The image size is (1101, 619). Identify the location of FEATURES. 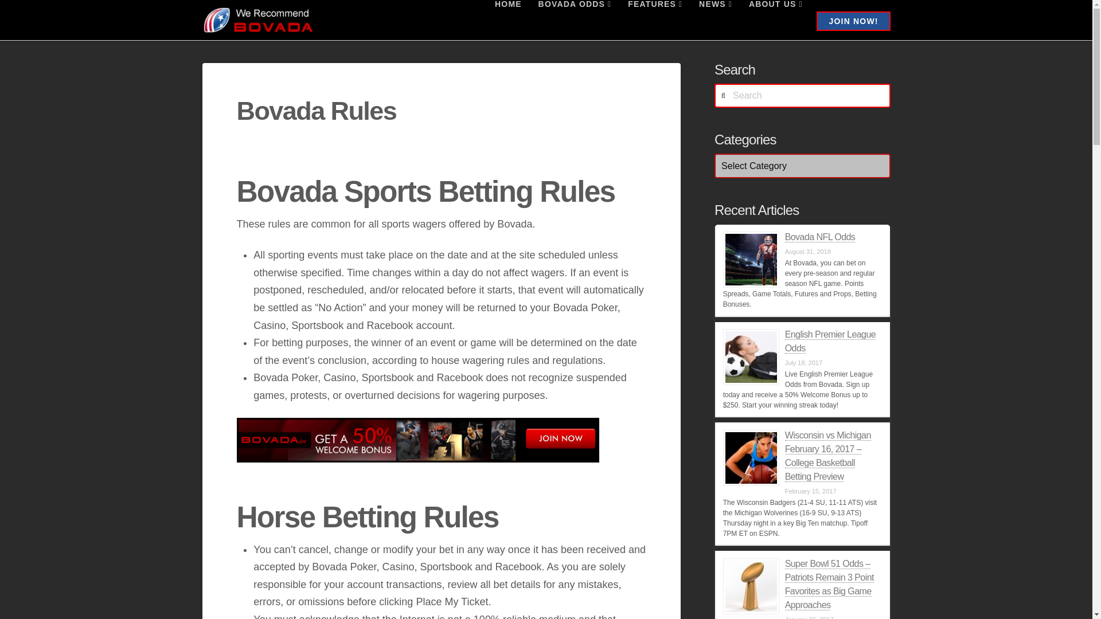
(654, 20).